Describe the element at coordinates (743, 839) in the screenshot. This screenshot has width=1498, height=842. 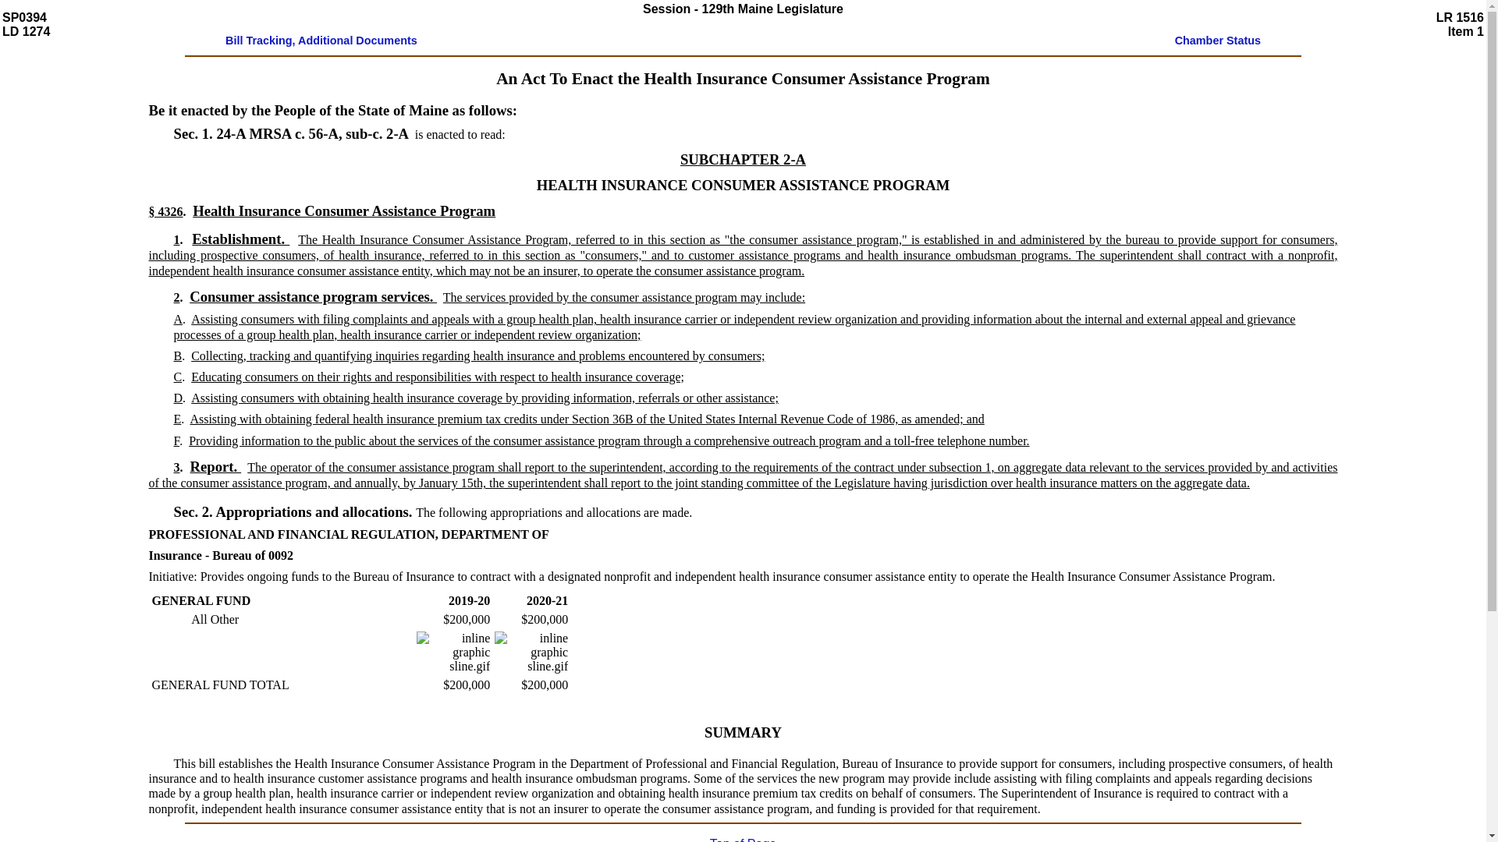
I see `Top of Page` at that location.